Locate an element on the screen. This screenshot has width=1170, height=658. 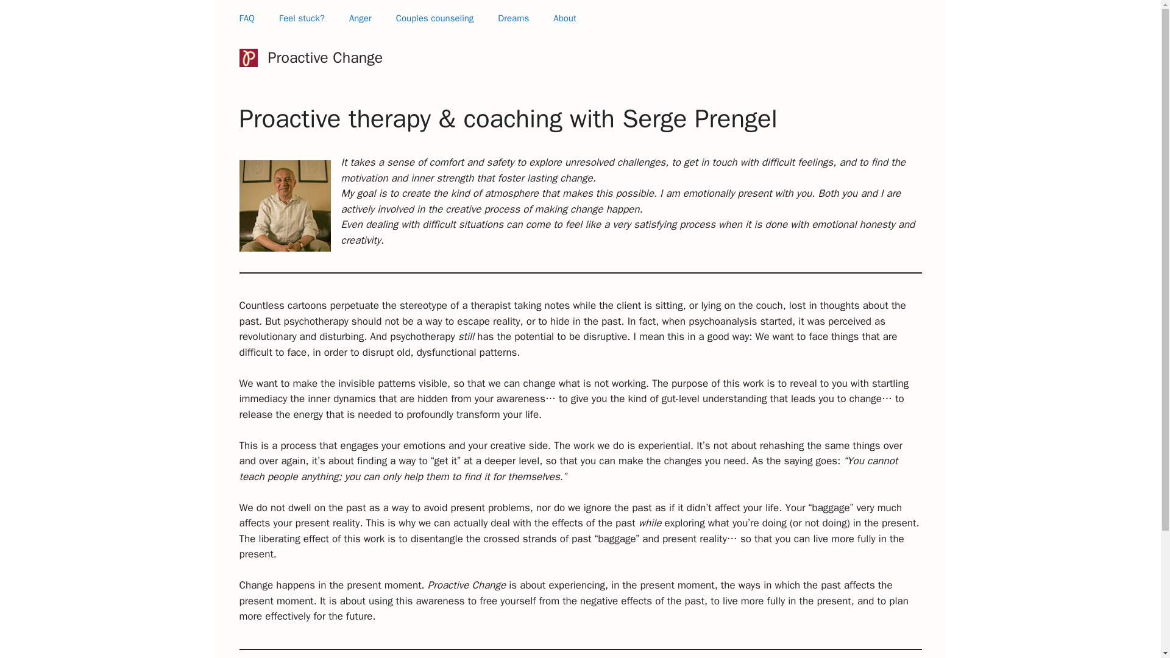
Couples counseling is located at coordinates (435, 18).